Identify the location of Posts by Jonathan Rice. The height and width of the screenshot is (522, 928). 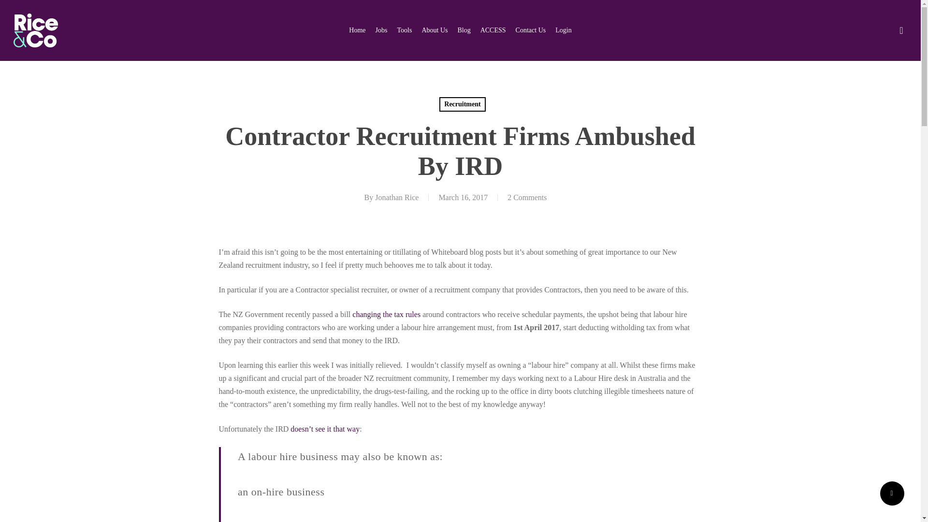
(396, 197).